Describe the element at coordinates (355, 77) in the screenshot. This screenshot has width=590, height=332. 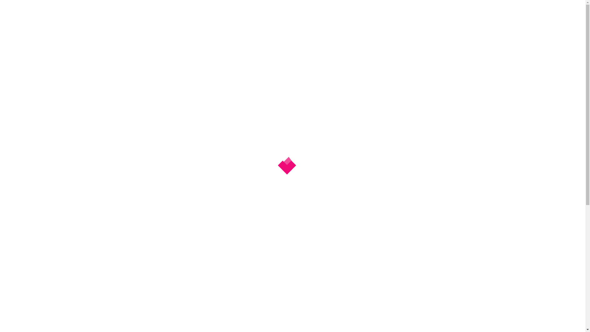
I see `Contact us` at that location.